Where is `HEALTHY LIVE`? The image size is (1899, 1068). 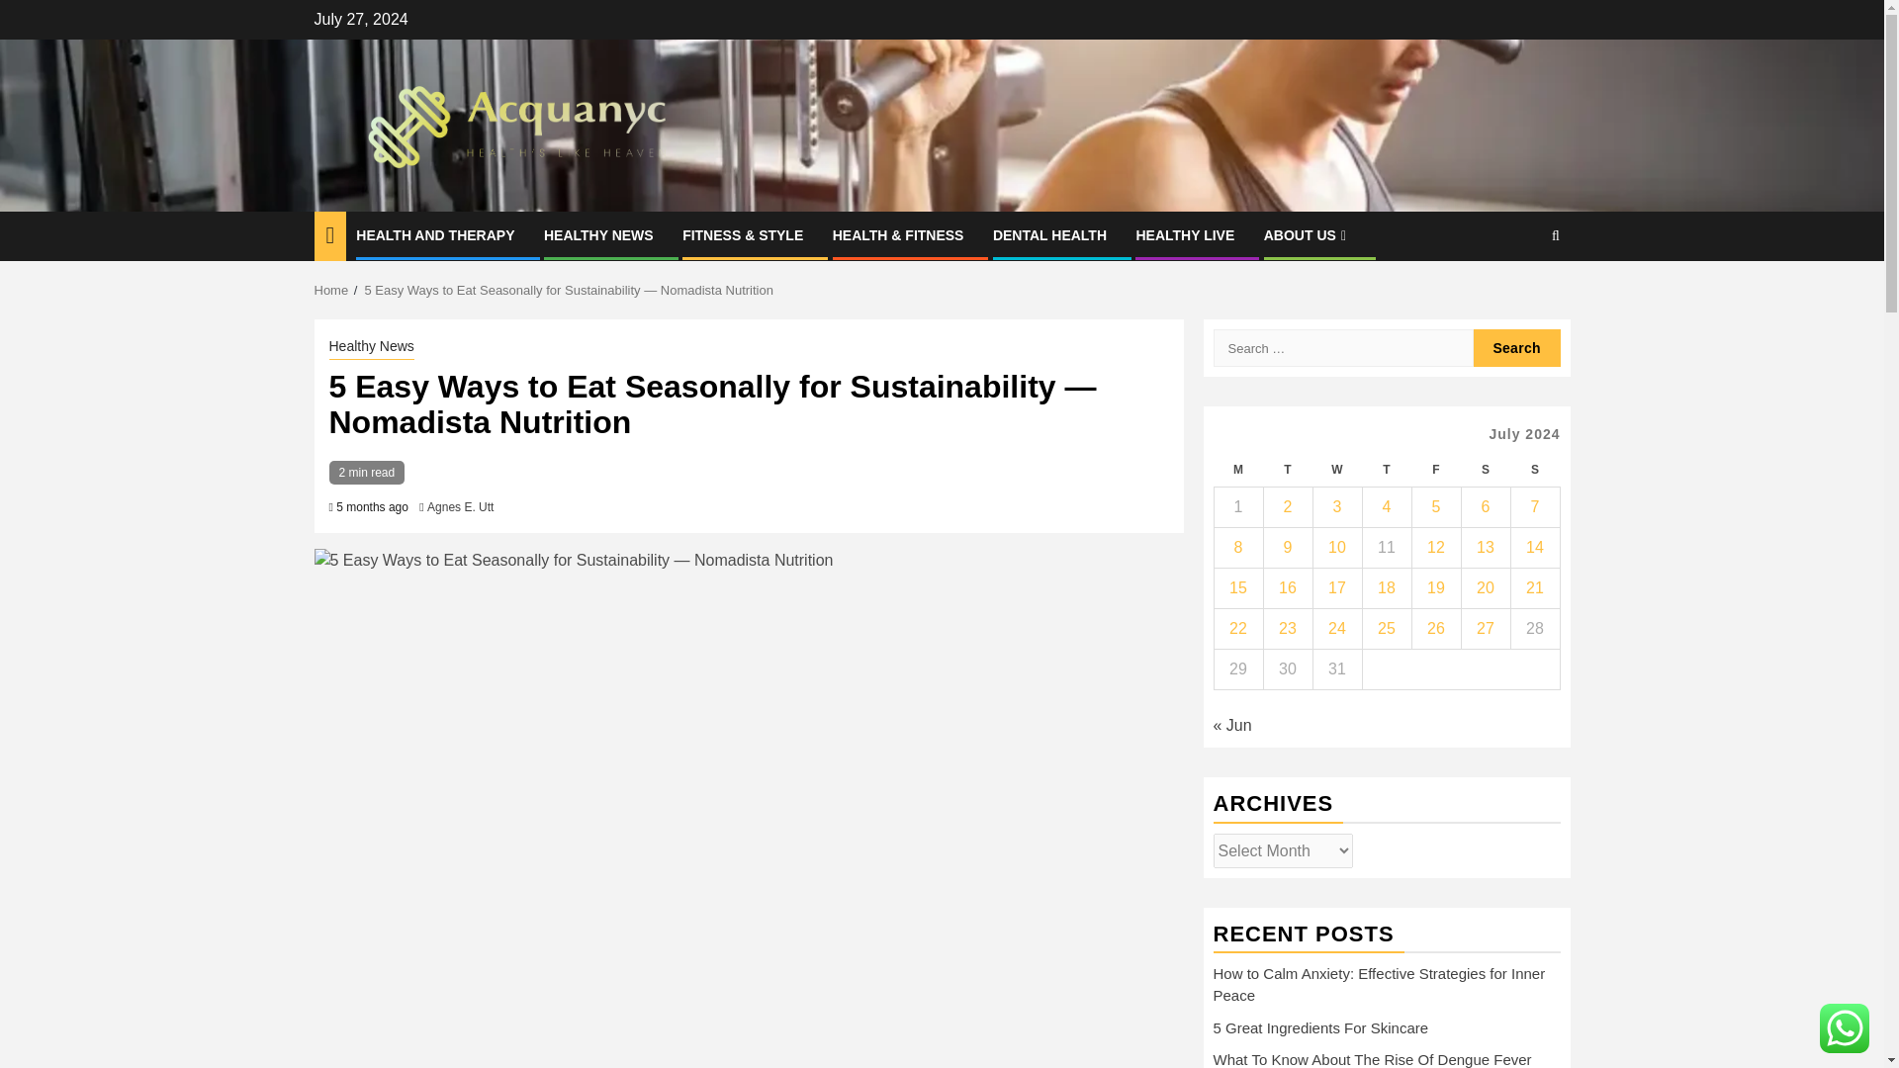
HEALTHY LIVE is located at coordinates (1185, 235).